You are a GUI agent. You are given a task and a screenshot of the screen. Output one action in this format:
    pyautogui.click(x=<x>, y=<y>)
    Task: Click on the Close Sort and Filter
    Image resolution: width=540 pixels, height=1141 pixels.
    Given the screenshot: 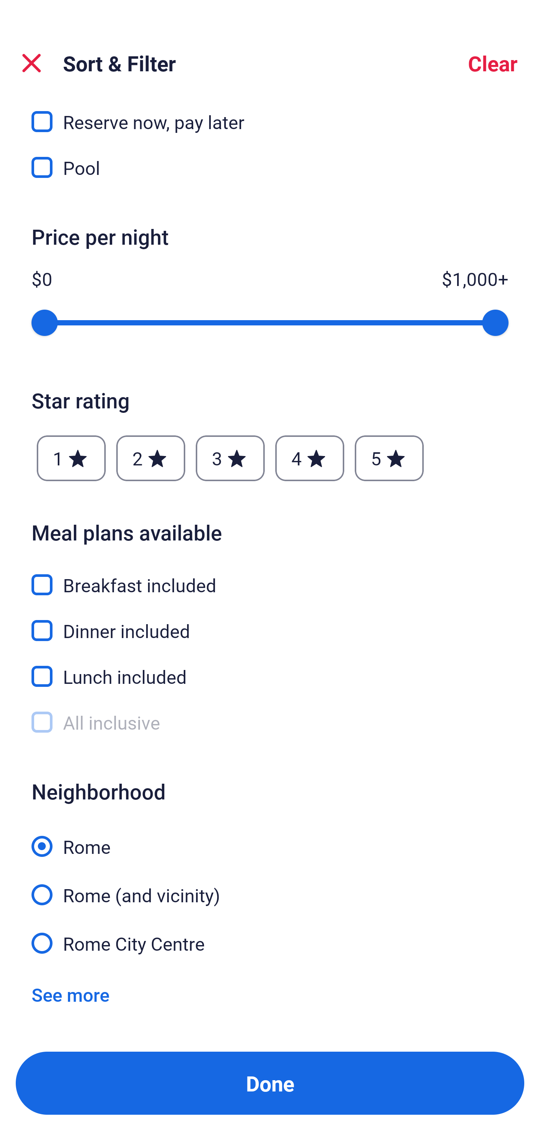 What is the action you would take?
    pyautogui.click(x=31, y=63)
    